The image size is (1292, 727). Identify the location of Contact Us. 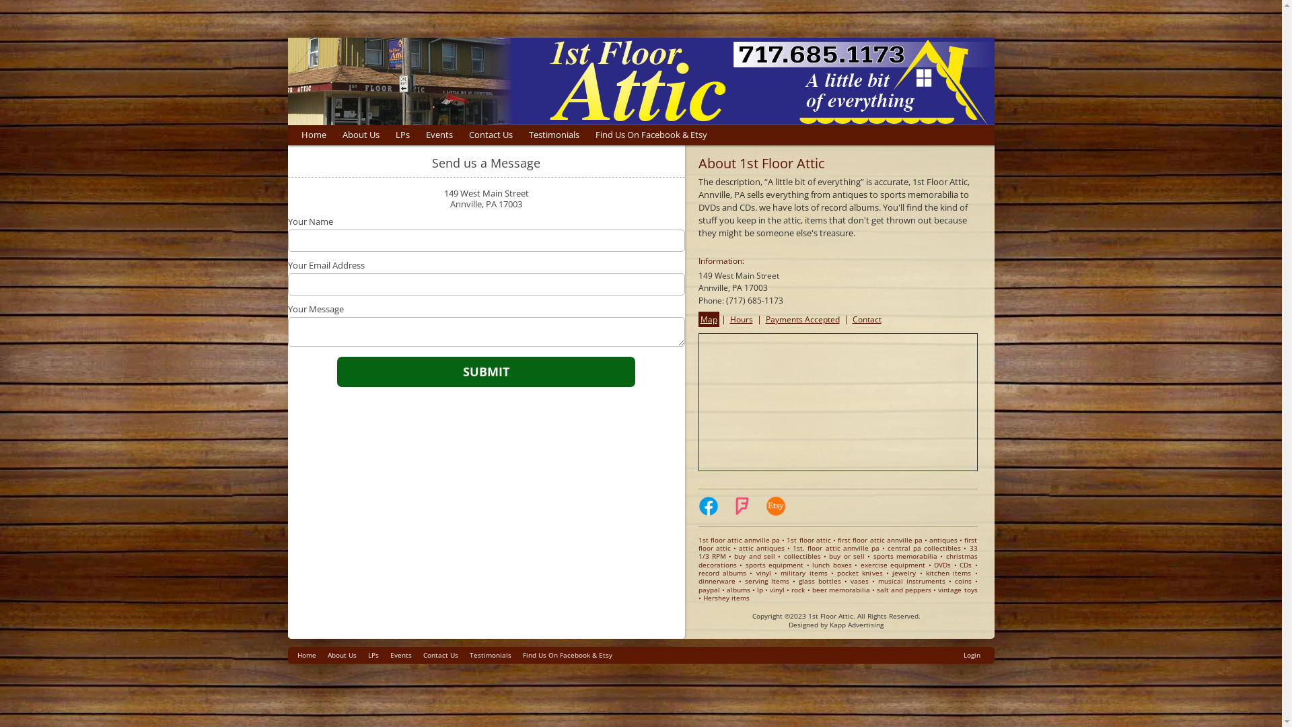
(490, 135).